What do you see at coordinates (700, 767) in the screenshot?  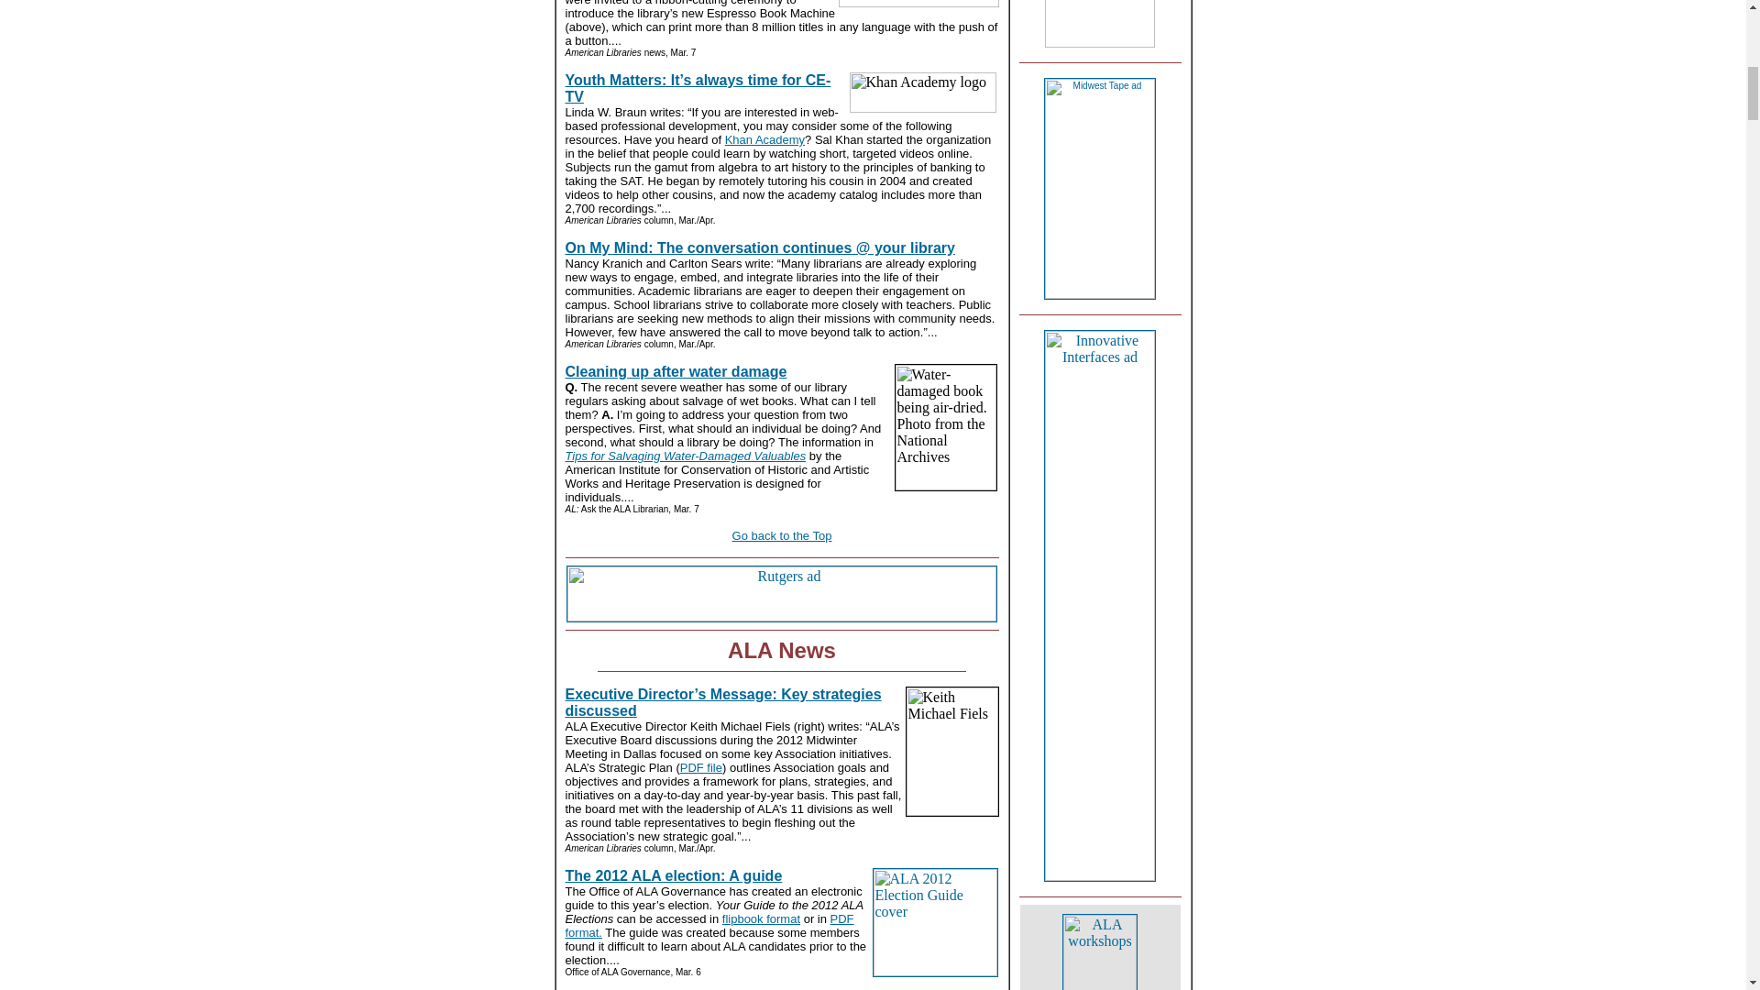 I see `PDF file` at bounding box center [700, 767].